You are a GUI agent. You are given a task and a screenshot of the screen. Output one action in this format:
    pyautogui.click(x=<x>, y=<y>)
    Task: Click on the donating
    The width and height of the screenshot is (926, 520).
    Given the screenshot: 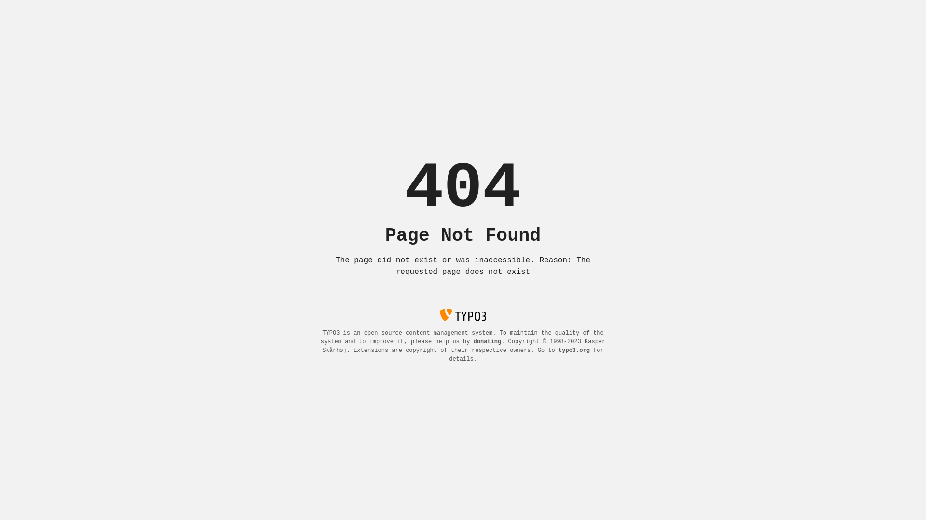 What is the action you would take?
    pyautogui.click(x=488, y=342)
    